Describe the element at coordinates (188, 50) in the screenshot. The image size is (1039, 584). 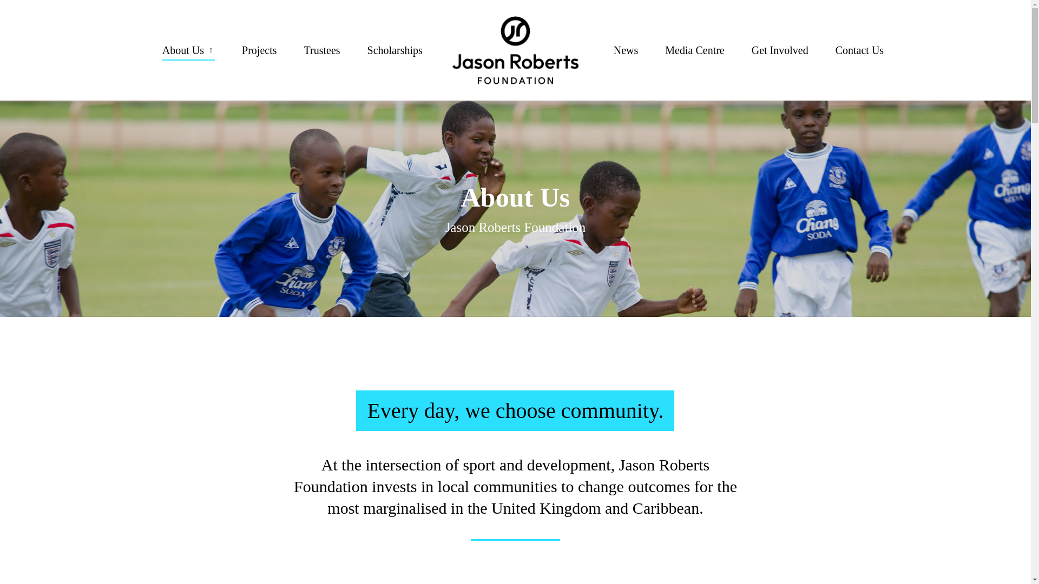
I see `About Us` at that location.